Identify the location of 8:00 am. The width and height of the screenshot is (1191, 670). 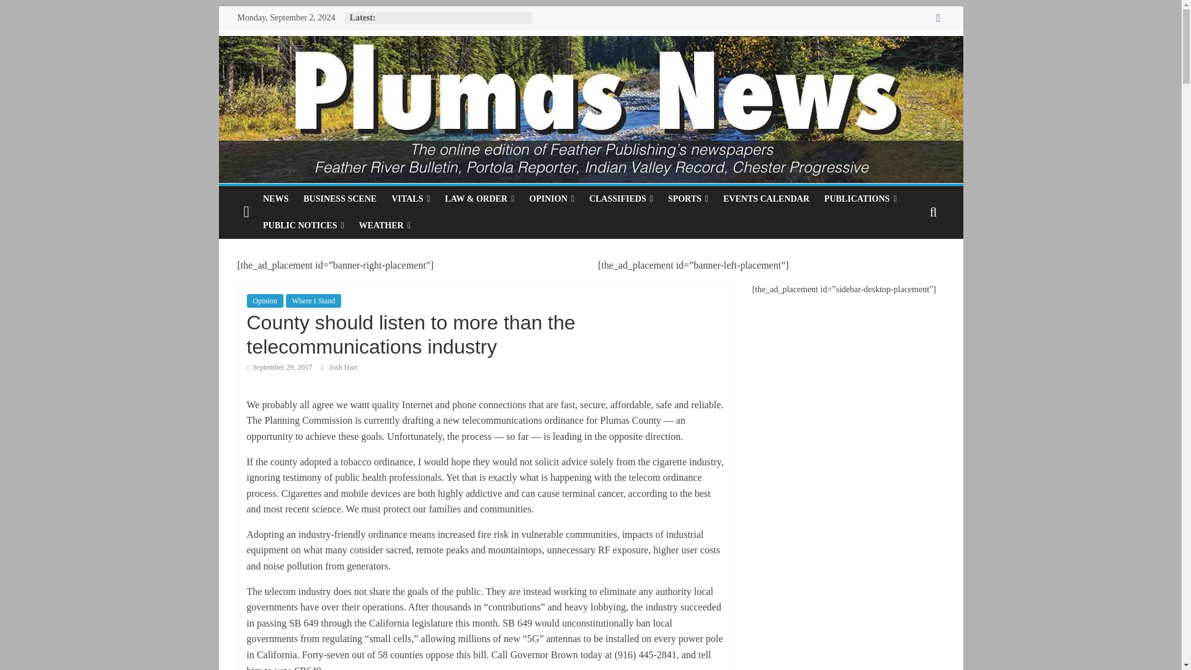
(279, 367).